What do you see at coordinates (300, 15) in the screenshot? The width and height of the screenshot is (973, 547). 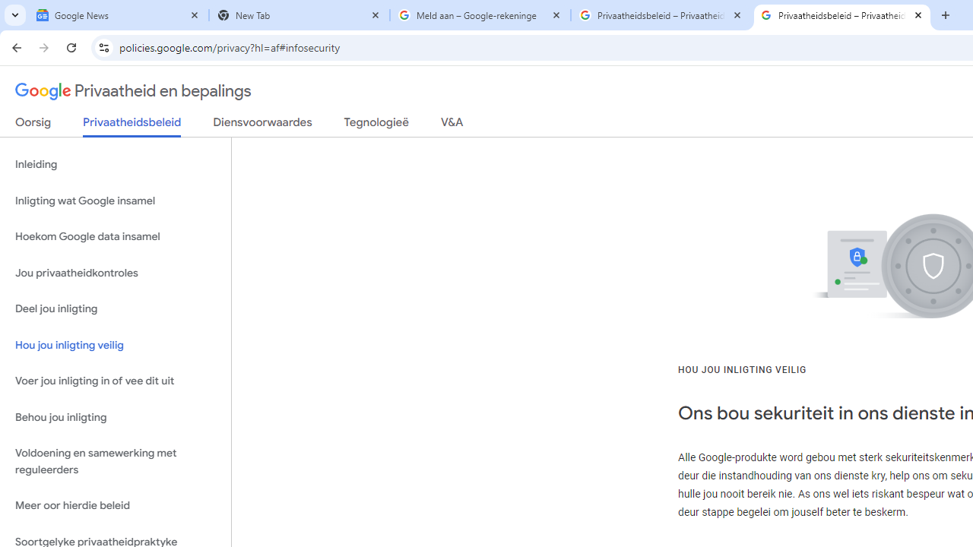 I see `New Tab` at bounding box center [300, 15].